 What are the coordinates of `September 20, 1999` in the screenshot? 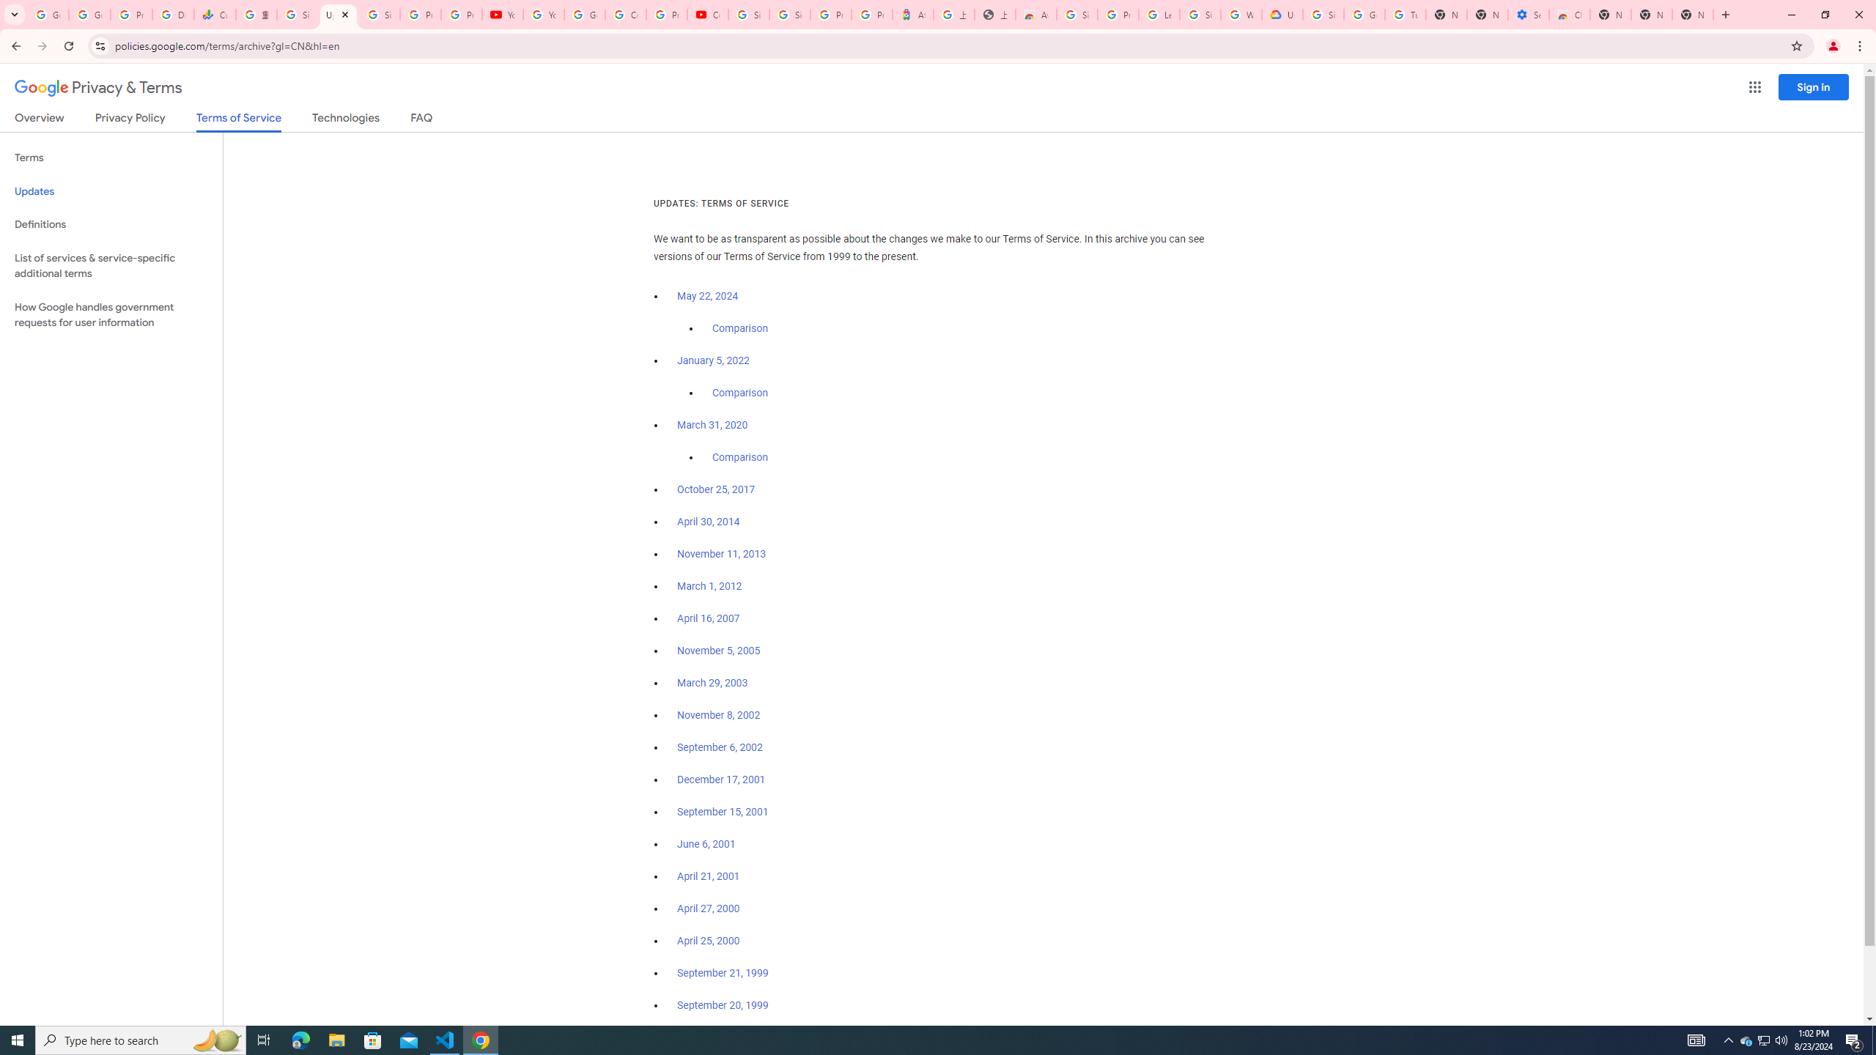 It's located at (723, 1005).